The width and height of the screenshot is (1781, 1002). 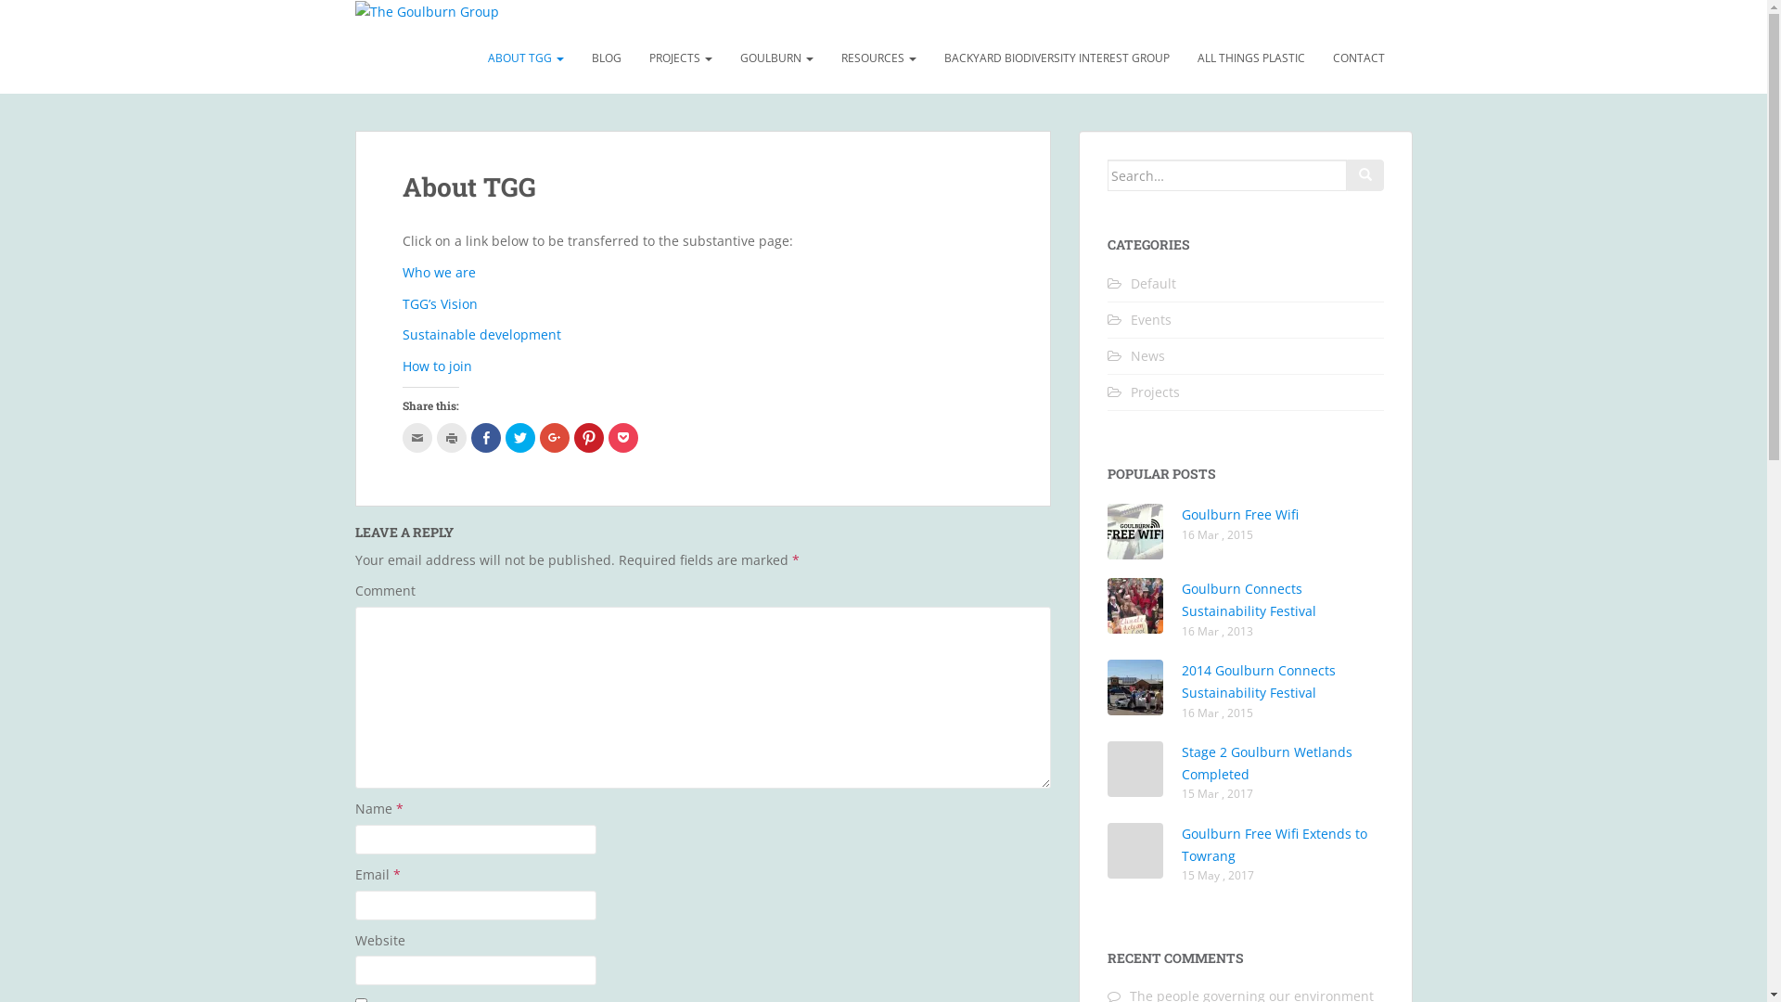 What do you see at coordinates (1365, 175) in the screenshot?
I see `Search` at bounding box center [1365, 175].